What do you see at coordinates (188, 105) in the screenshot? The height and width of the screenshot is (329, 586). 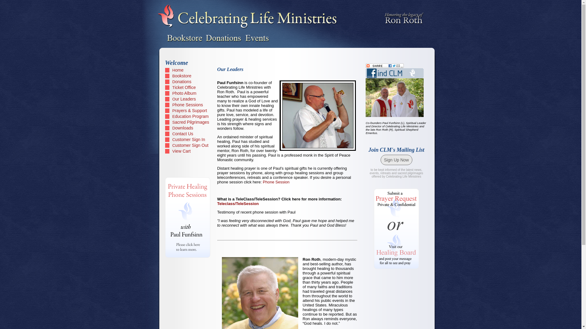 I see `Phone Sessions` at bounding box center [188, 105].